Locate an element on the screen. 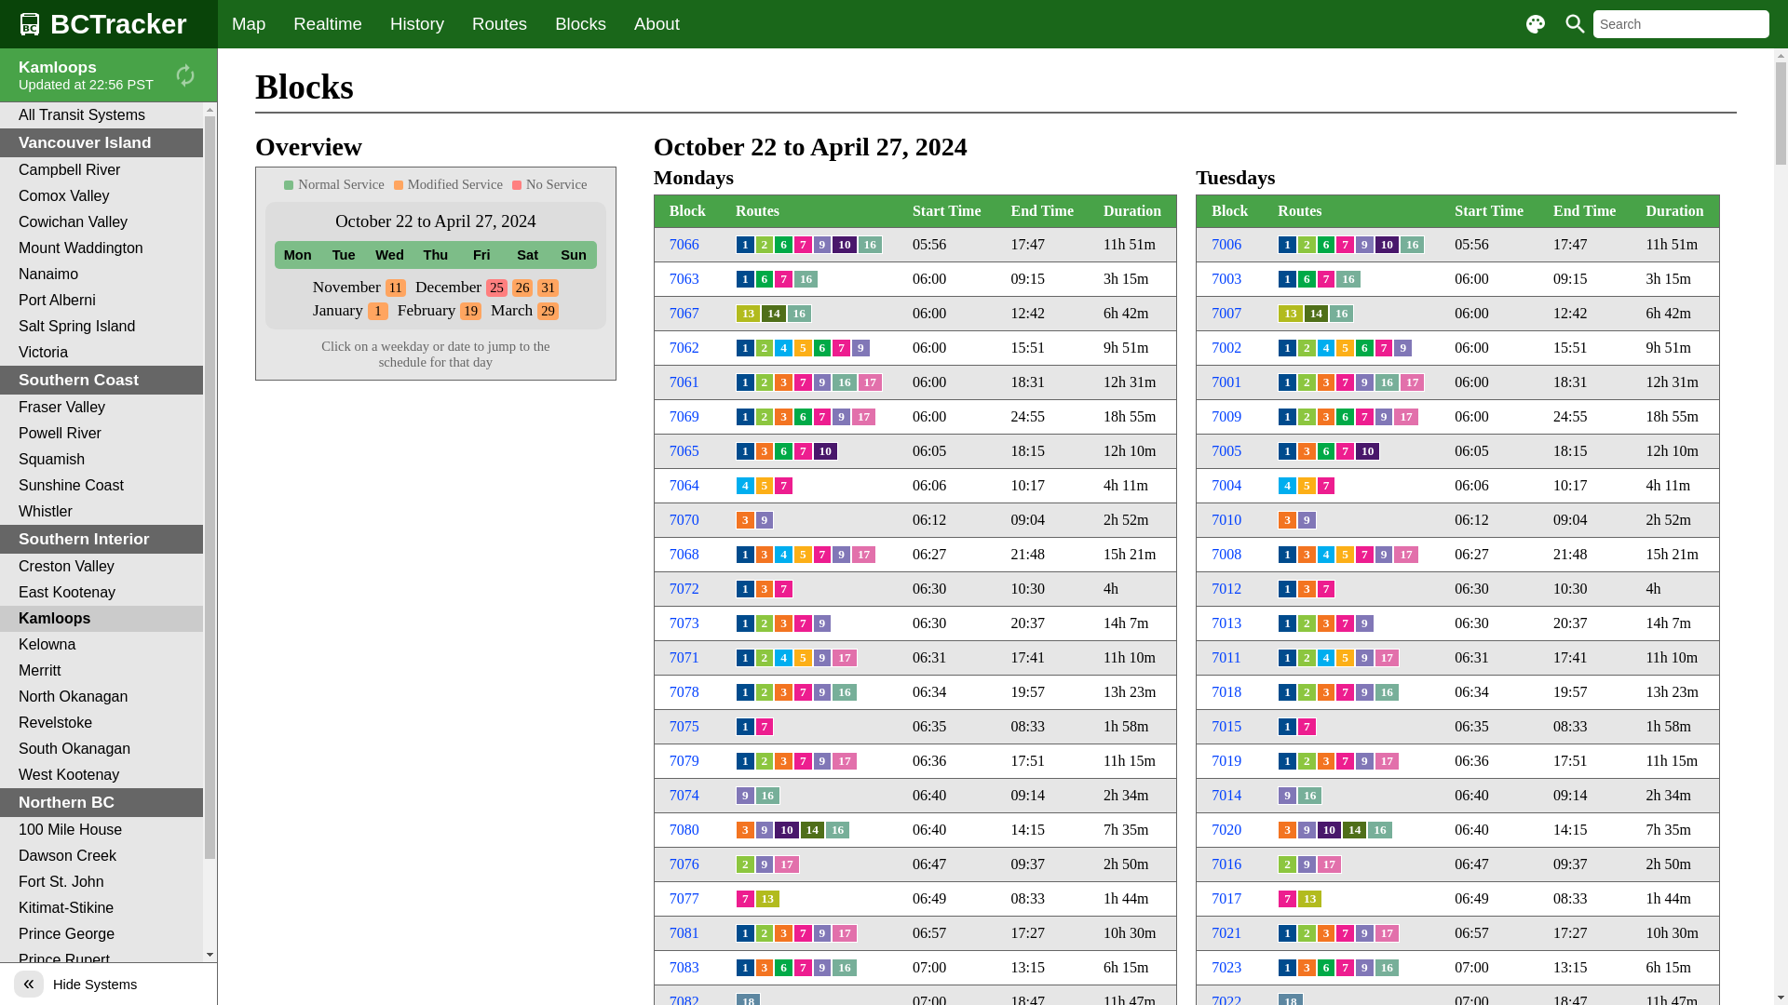 This screenshot has width=1788, height=1005. 1 is located at coordinates (745, 727).